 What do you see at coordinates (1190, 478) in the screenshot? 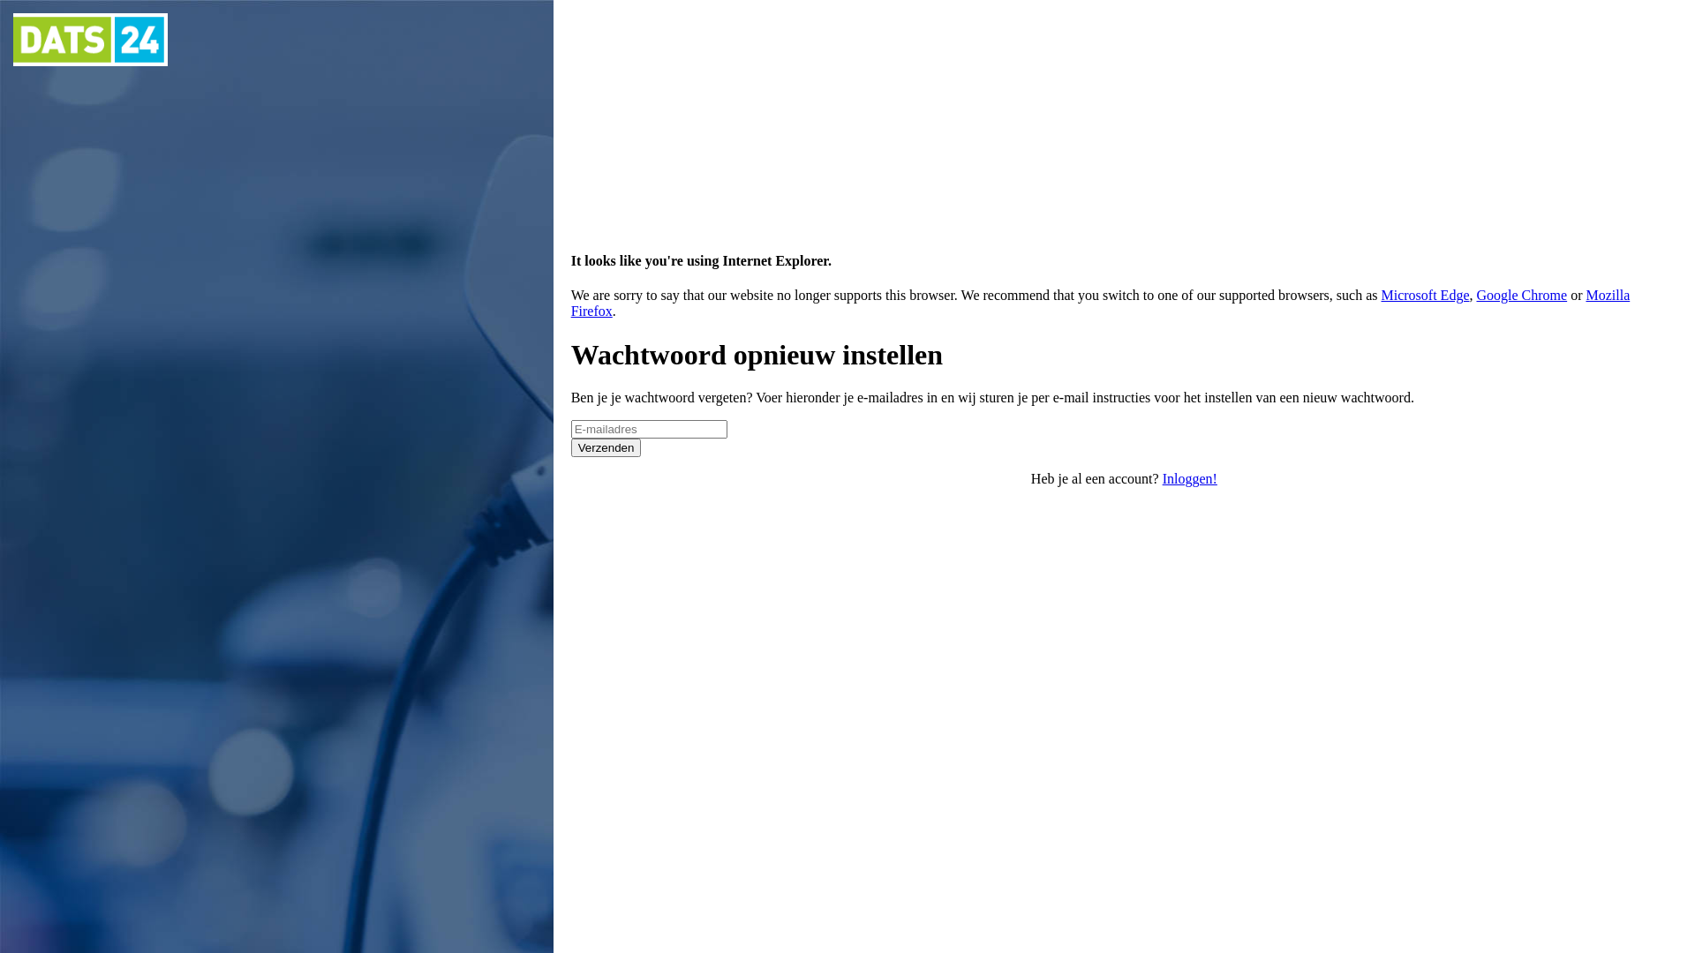
I see `Inloggen!` at bounding box center [1190, 478].